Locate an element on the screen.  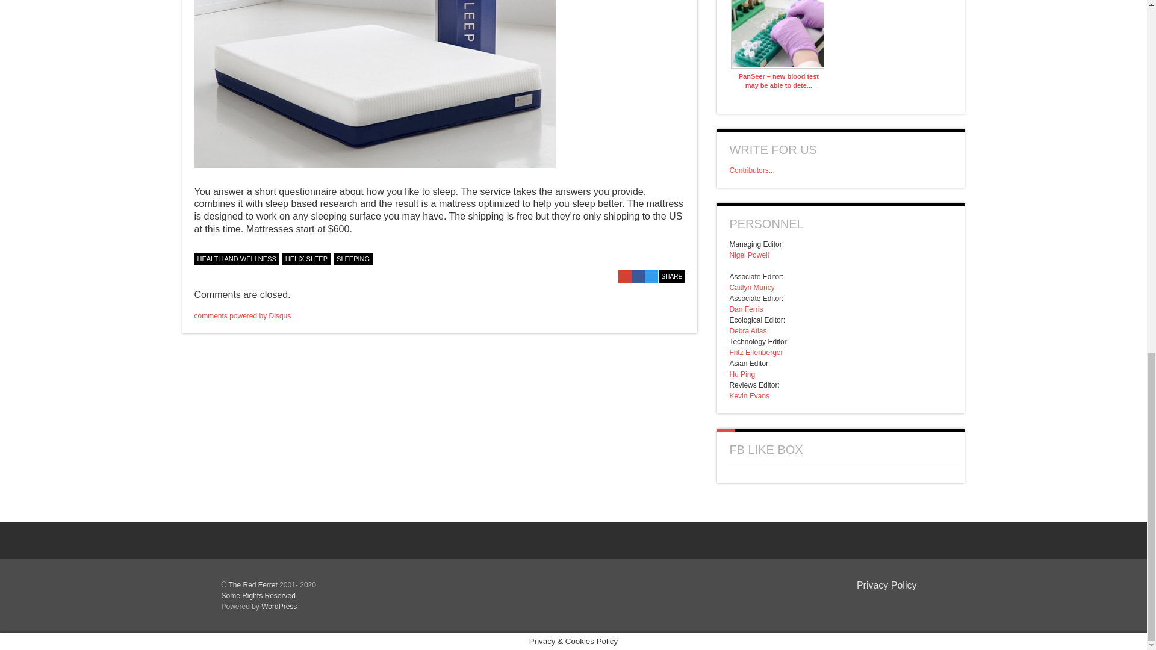
HELIX SLEEP is located at coordinates (306, 259).